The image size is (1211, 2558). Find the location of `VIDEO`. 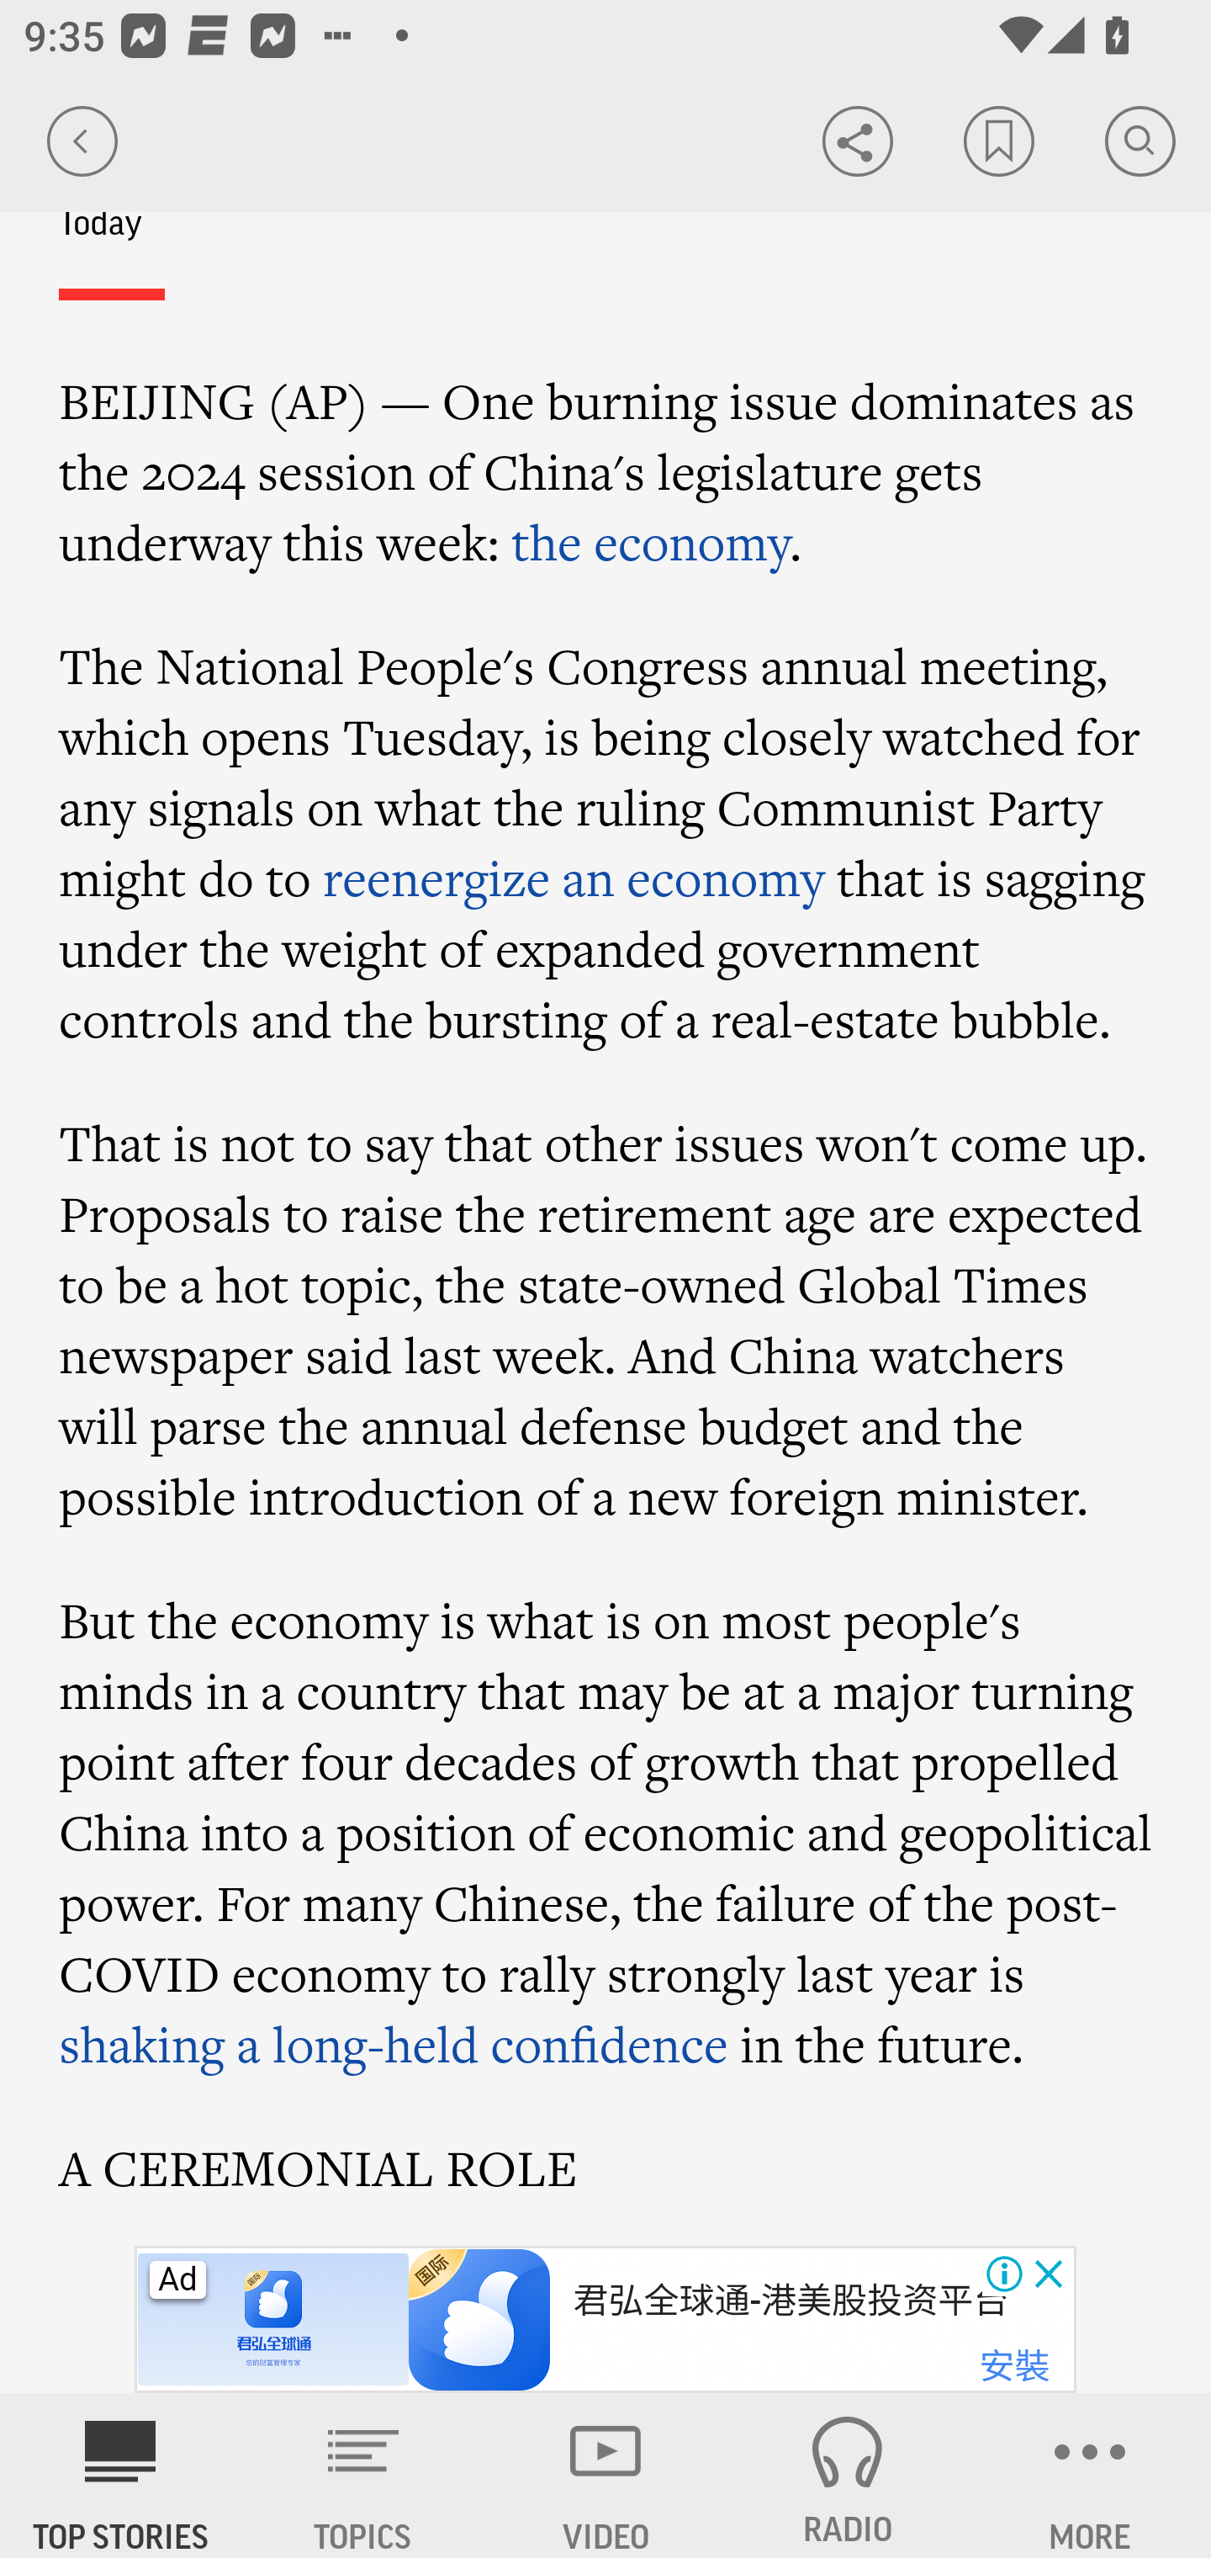

VIDEO is located at coordinates (605, 2476).